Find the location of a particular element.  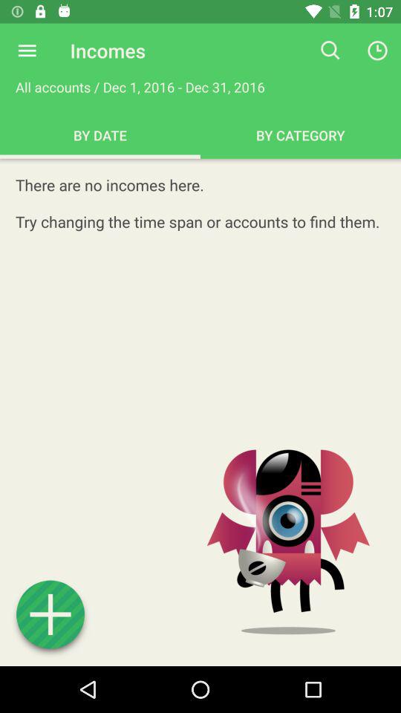

click item next to the incomes icon is located at coordinates (27, 51).